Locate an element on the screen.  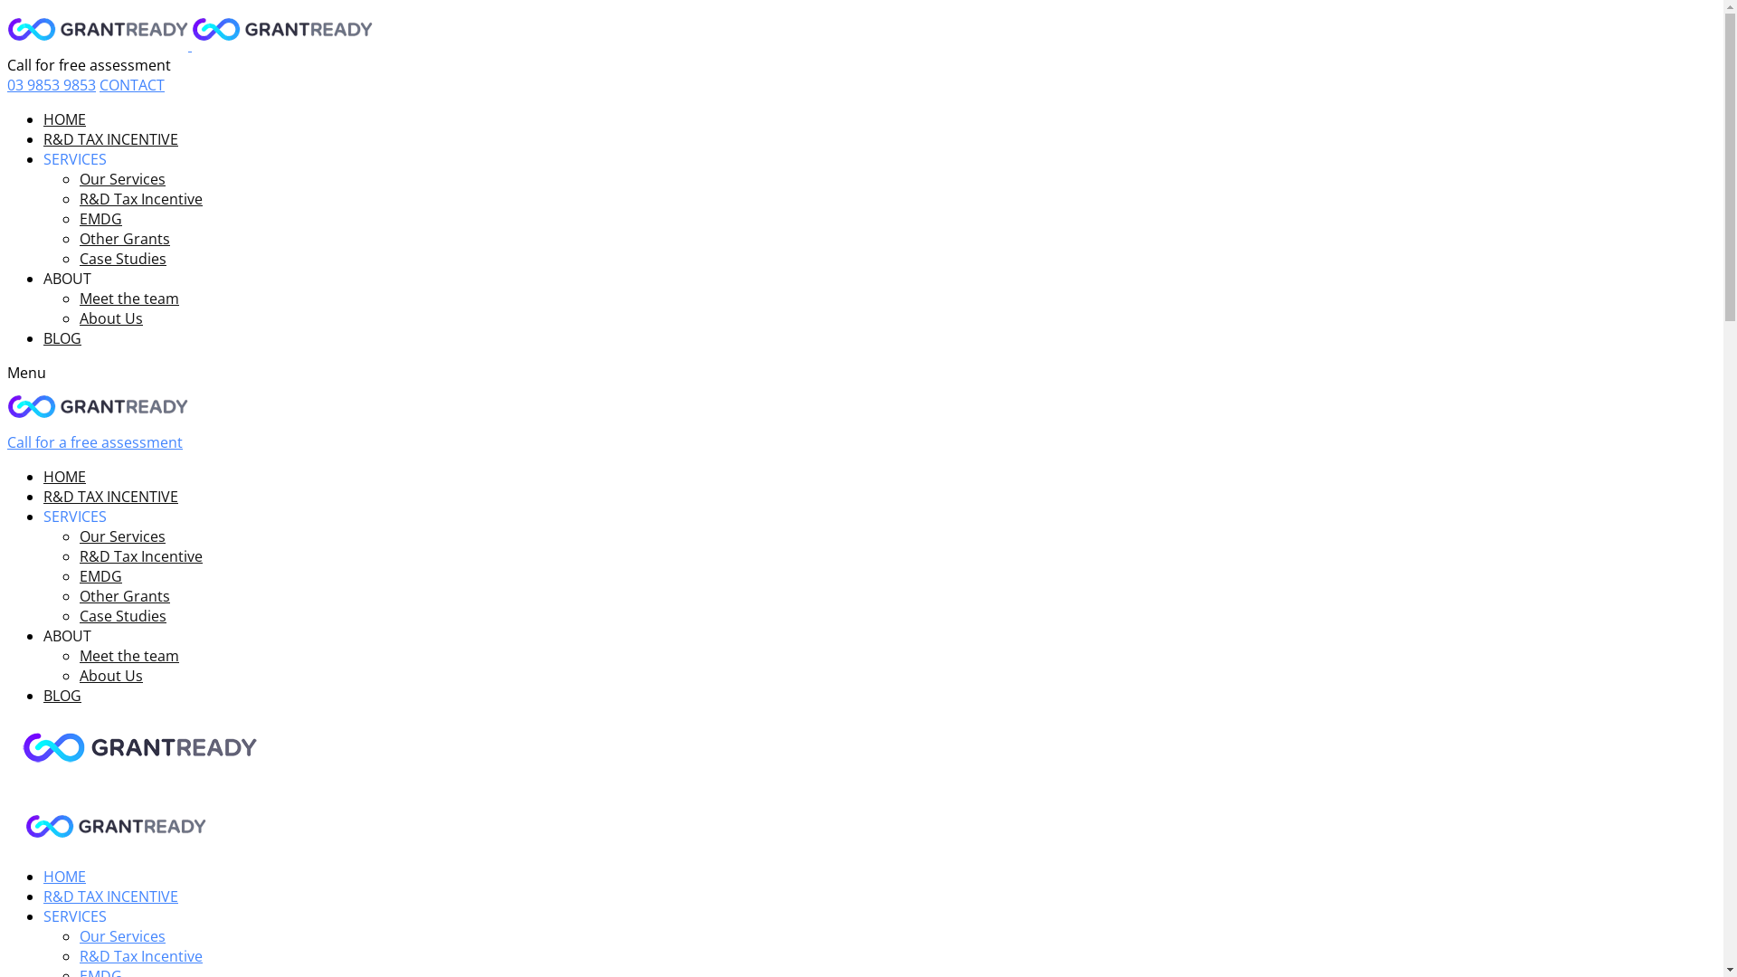
Other Grants is located at coordinates (125, 596).